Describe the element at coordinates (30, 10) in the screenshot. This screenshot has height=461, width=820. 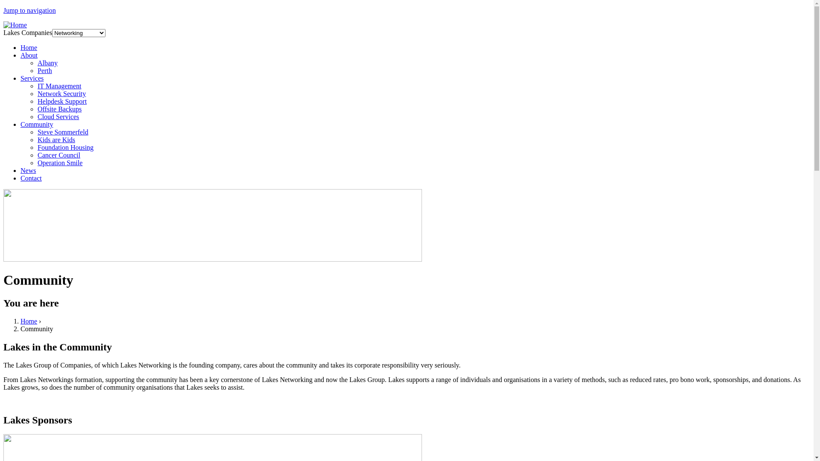
I see `Jump to navigation` at that location.